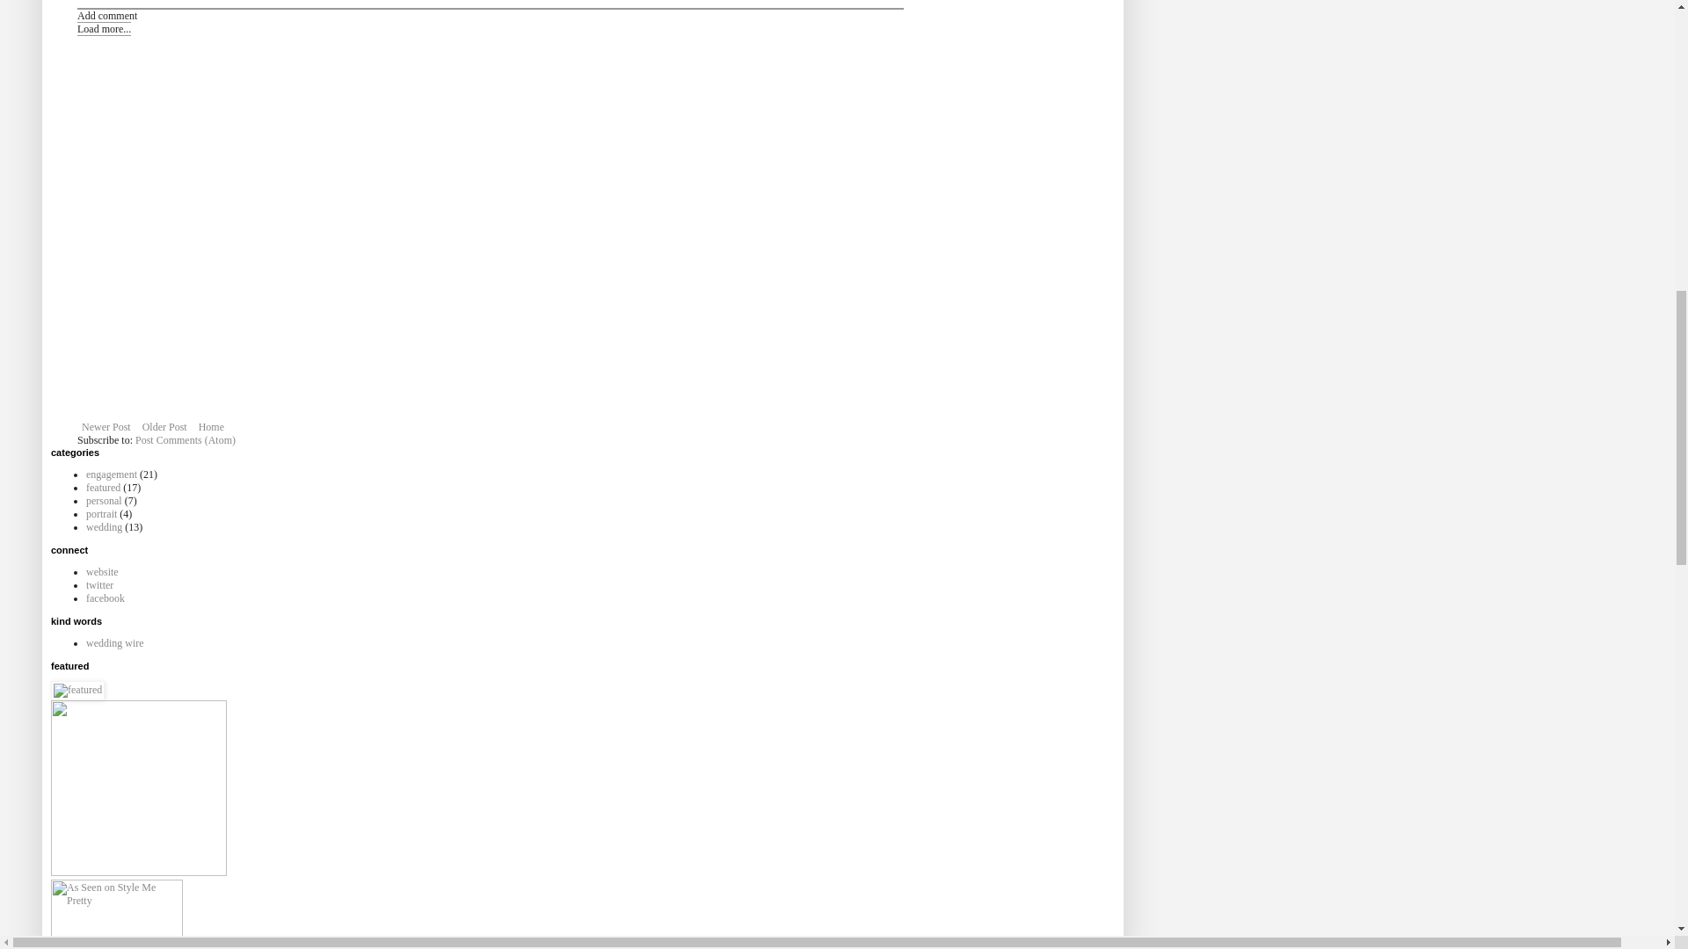 Image resolution: width=1688 pixels, height=949 pixels. I want to click on engagement, so click(111, 474).